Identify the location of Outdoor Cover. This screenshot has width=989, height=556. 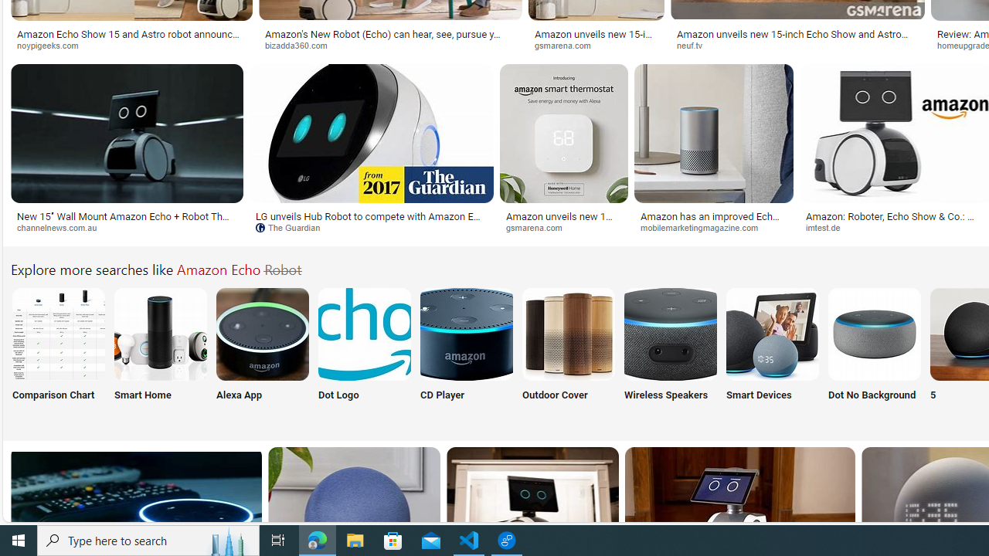
(569, 354).